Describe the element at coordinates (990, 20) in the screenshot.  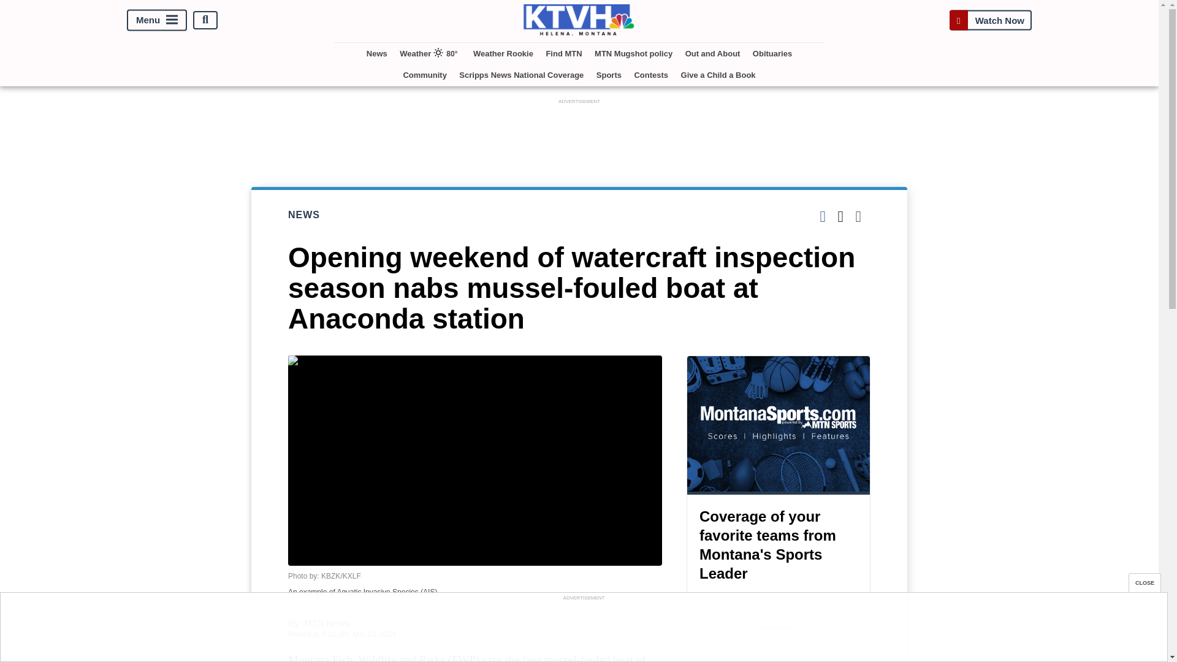
I see `Watch Now` at that location.